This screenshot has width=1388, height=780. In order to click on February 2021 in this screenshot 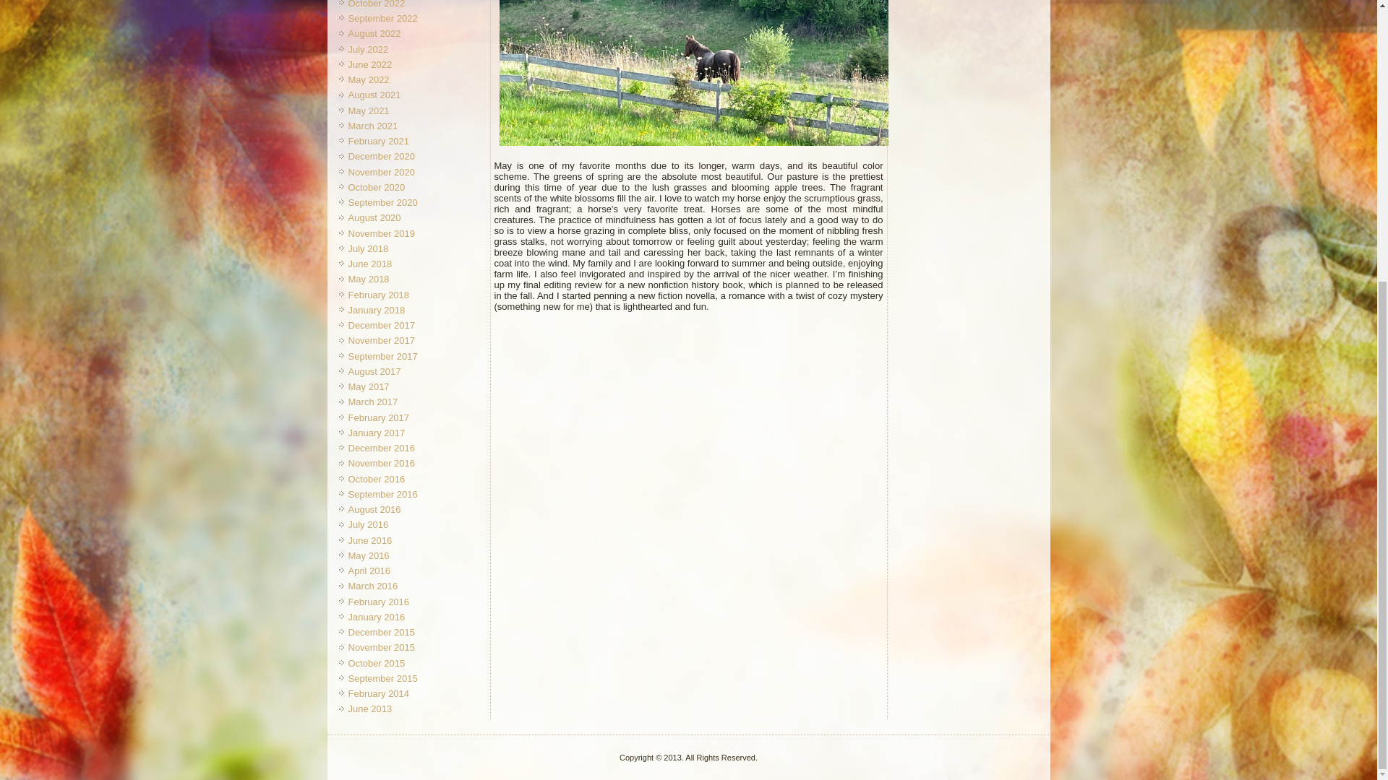, I will do `click(379, 141)`.